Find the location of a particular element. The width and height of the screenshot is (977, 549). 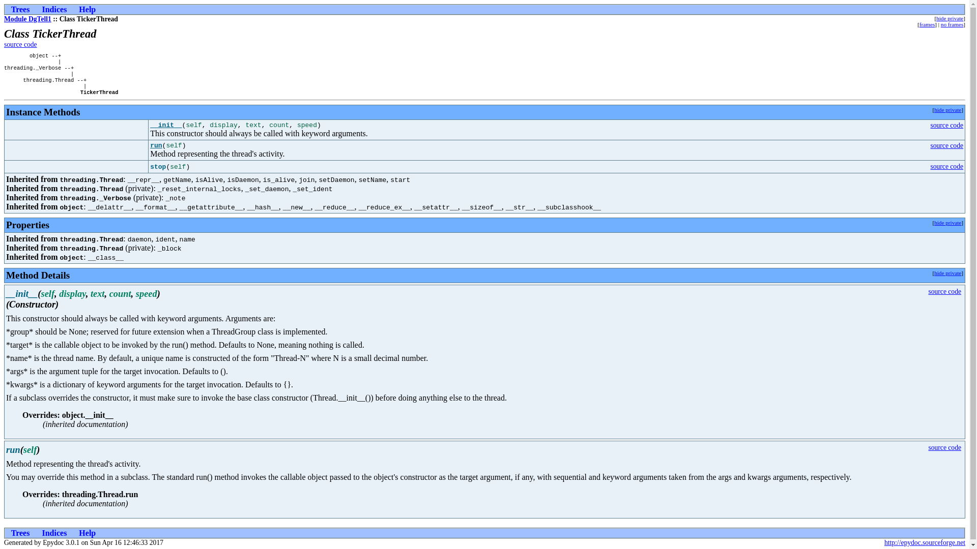

Module DgTell1 is located at coordinates (27, 19).